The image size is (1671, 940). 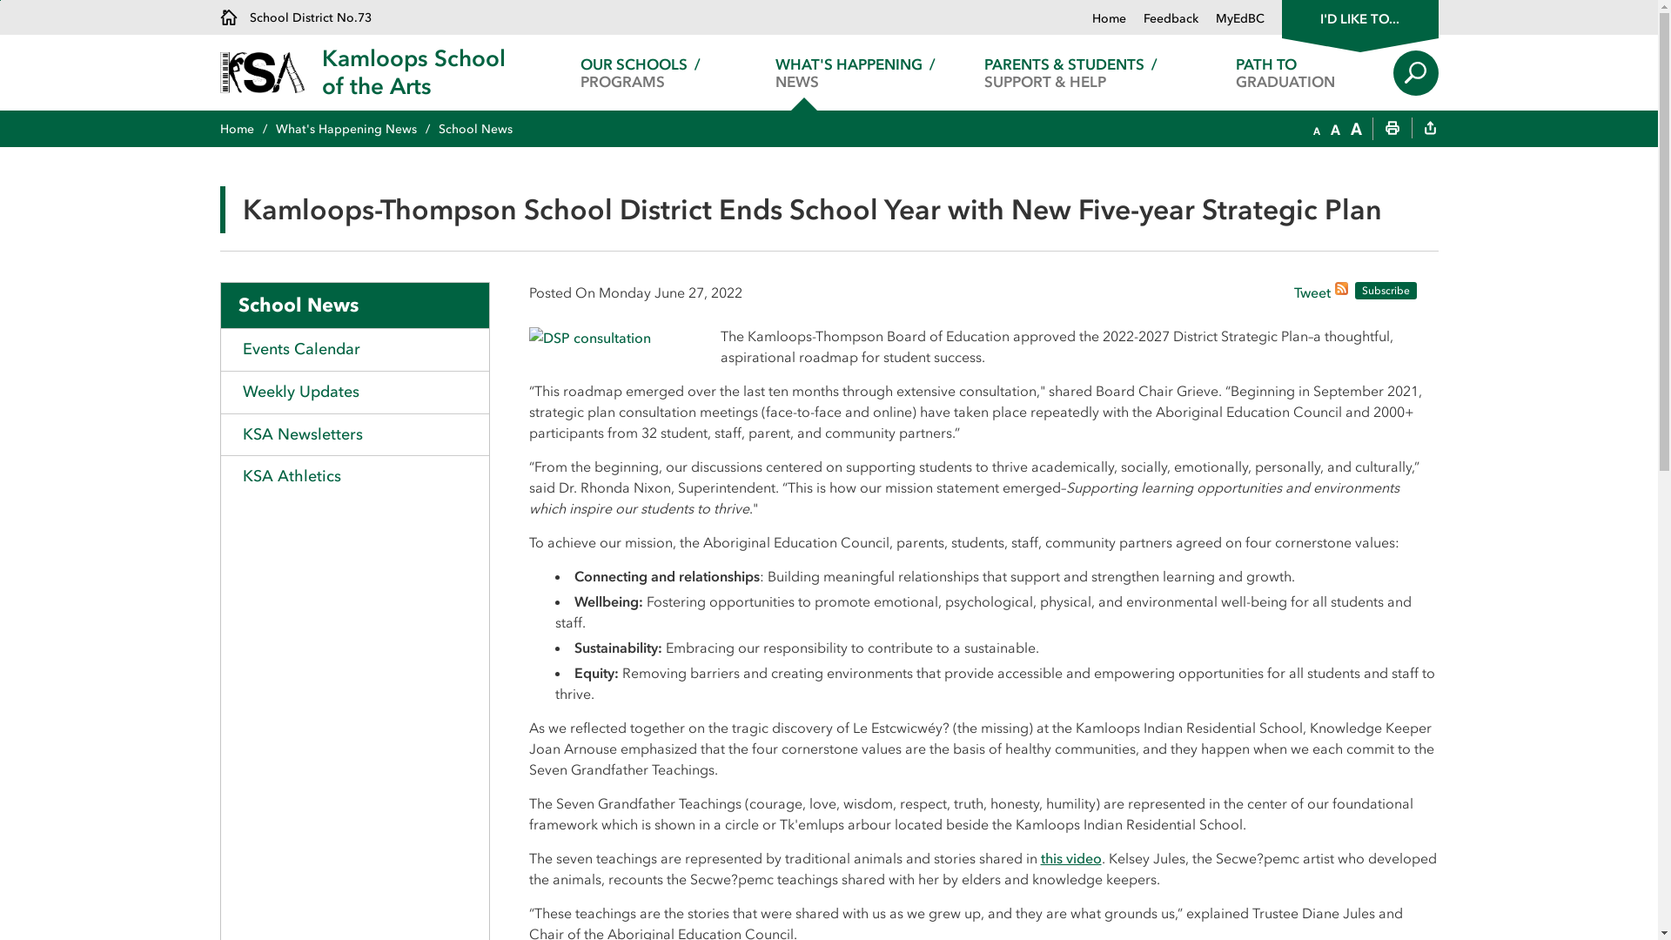 What do you see at coordinates (1163, 19) in the screenshot?
I see `Feedback` at bounding box center [1163, 19].